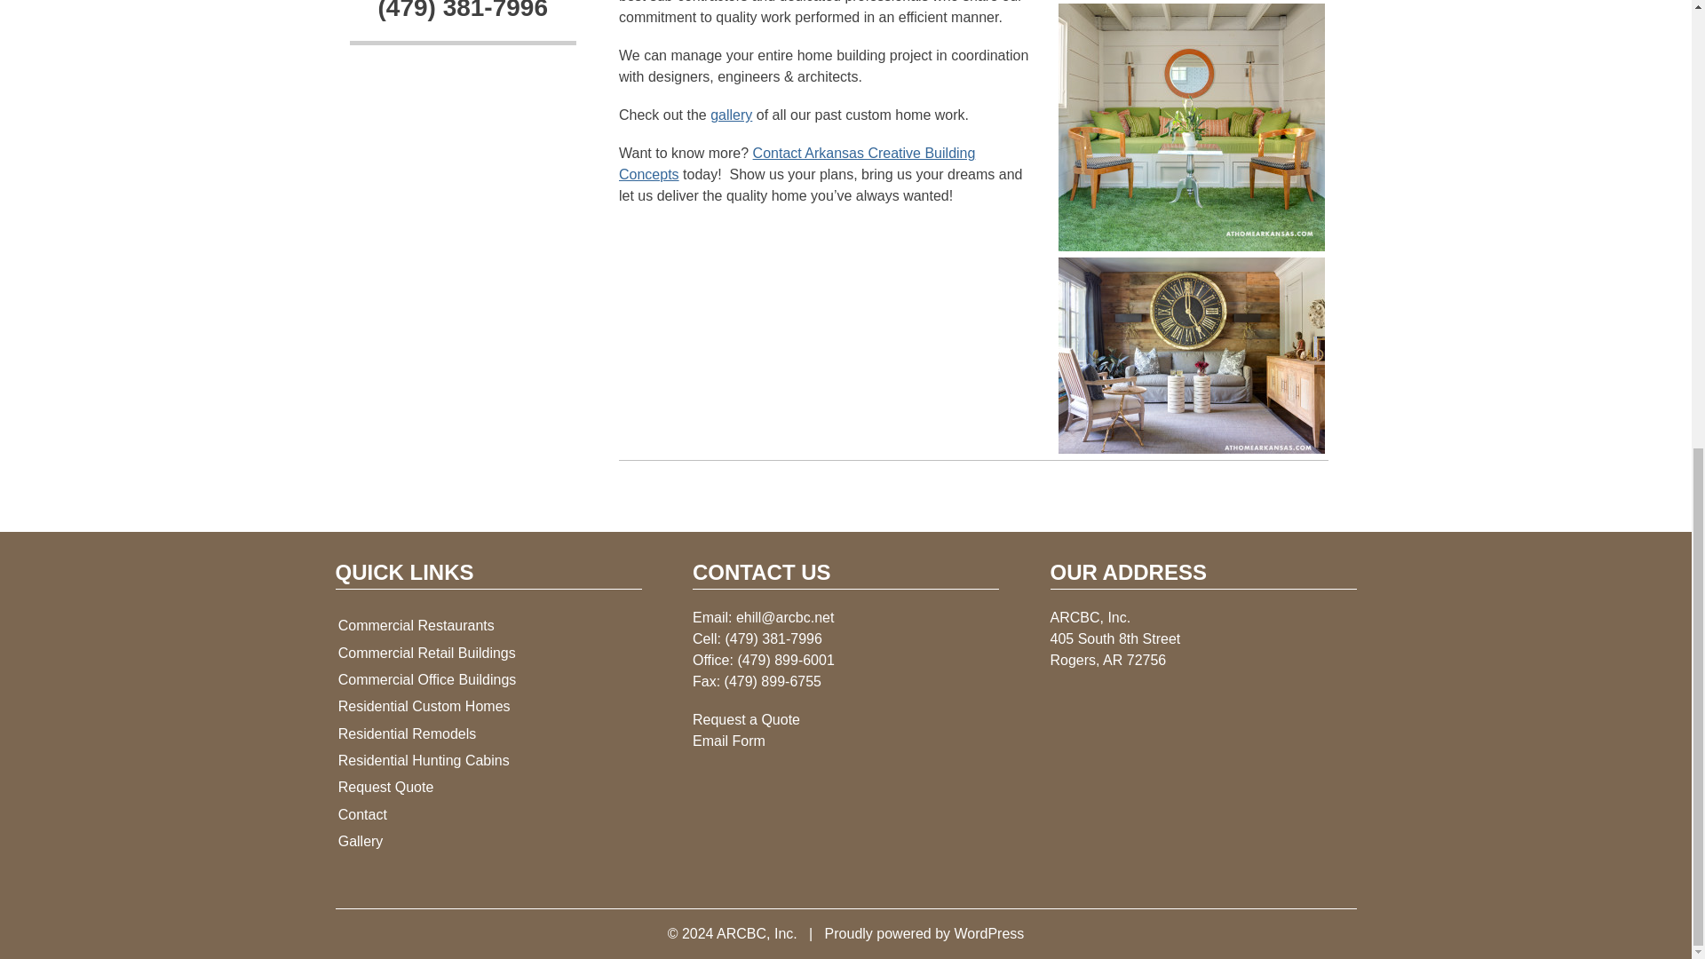 This screenshot has width=1705, height=959. What do you see at coordinates (728, 741) in the screenshot?
I see `Email Form` at bounding box center [728, 741].